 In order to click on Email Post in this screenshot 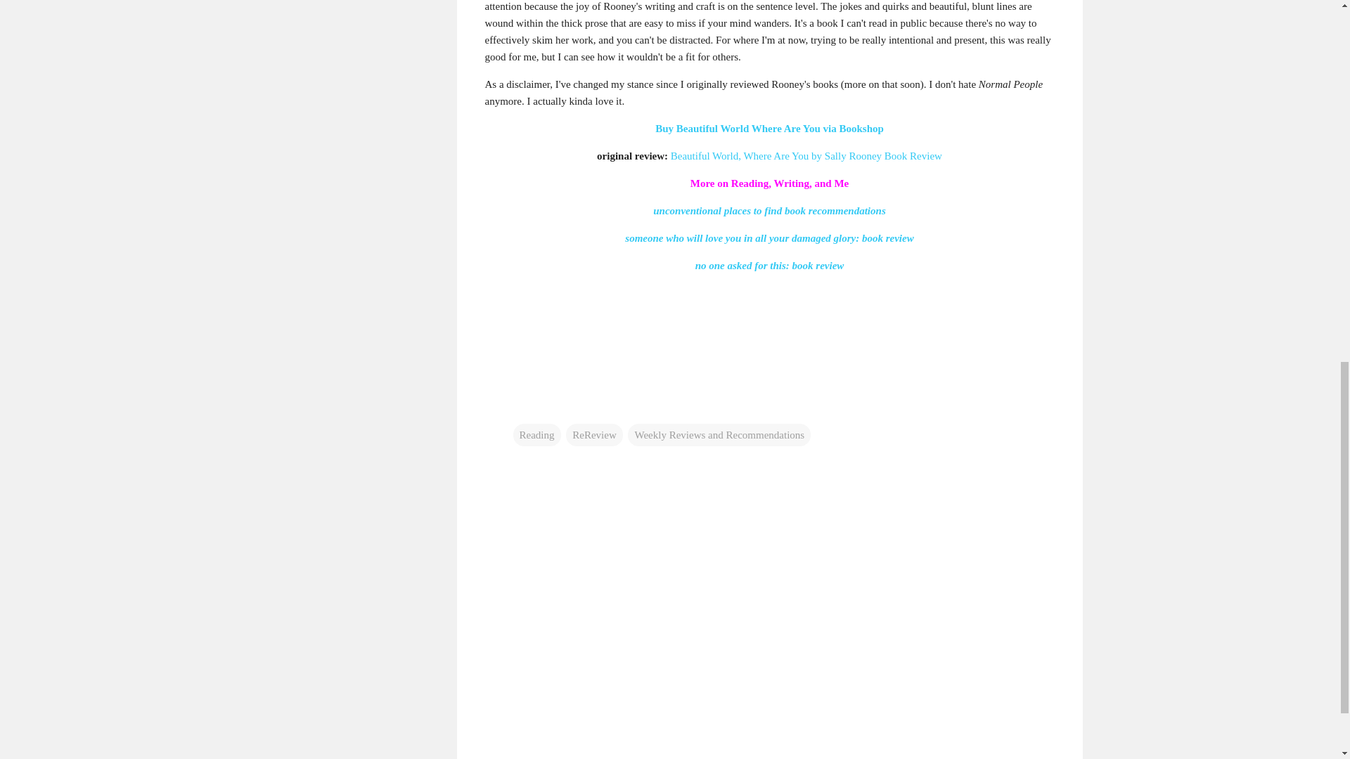, I will do `click(522, 406)`.